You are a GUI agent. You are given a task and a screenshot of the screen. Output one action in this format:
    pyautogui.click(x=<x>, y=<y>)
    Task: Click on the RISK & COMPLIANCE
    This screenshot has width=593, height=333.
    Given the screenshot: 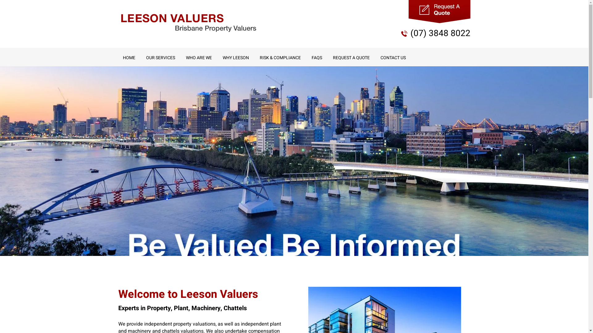 What is the action you would take?
    pyautogui.click(x=280, y=58)
    